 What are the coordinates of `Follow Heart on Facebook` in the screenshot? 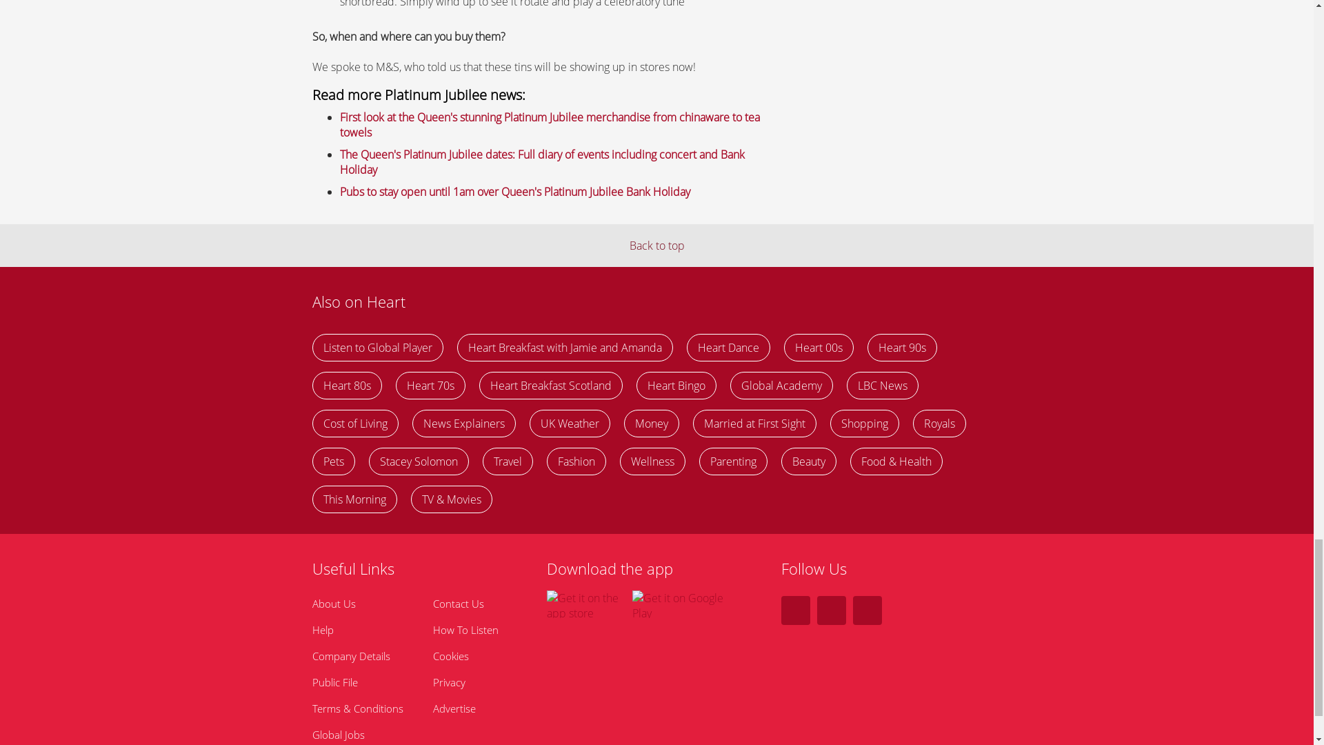 It's located at (794, 610).